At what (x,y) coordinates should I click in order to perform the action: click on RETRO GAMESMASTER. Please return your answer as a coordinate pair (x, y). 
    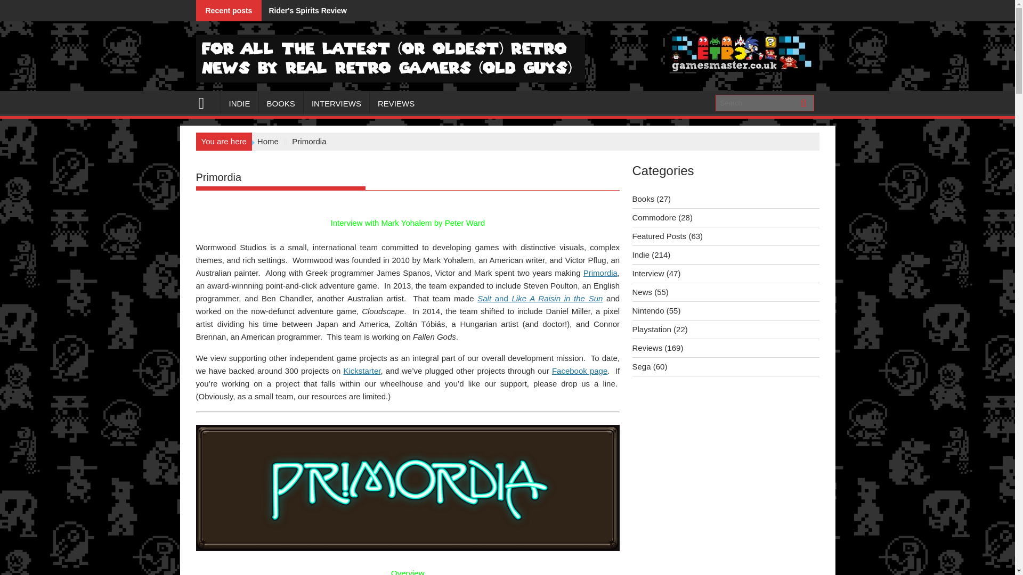
    Looking at the image, I should click on (206, 102).